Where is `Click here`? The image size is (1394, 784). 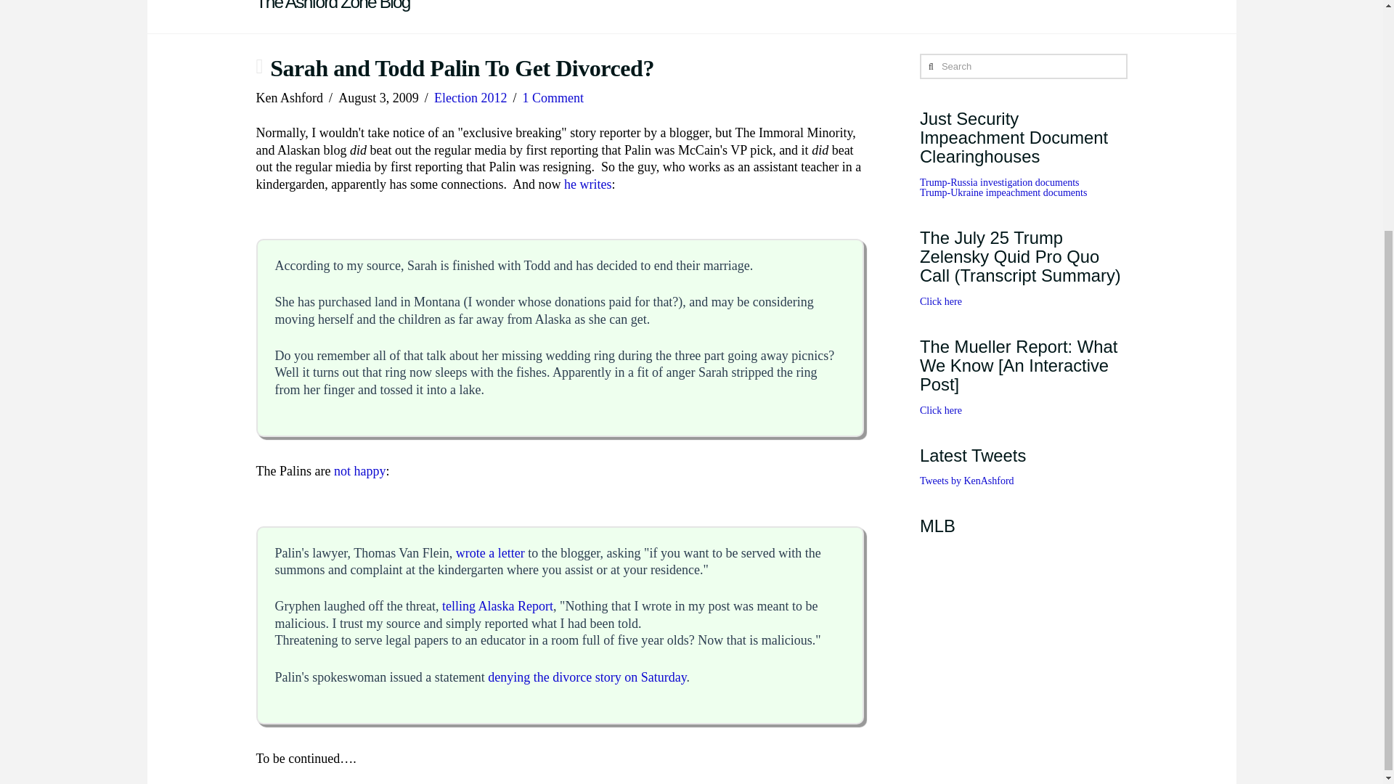 Click here is located at coordinates (941, 411).